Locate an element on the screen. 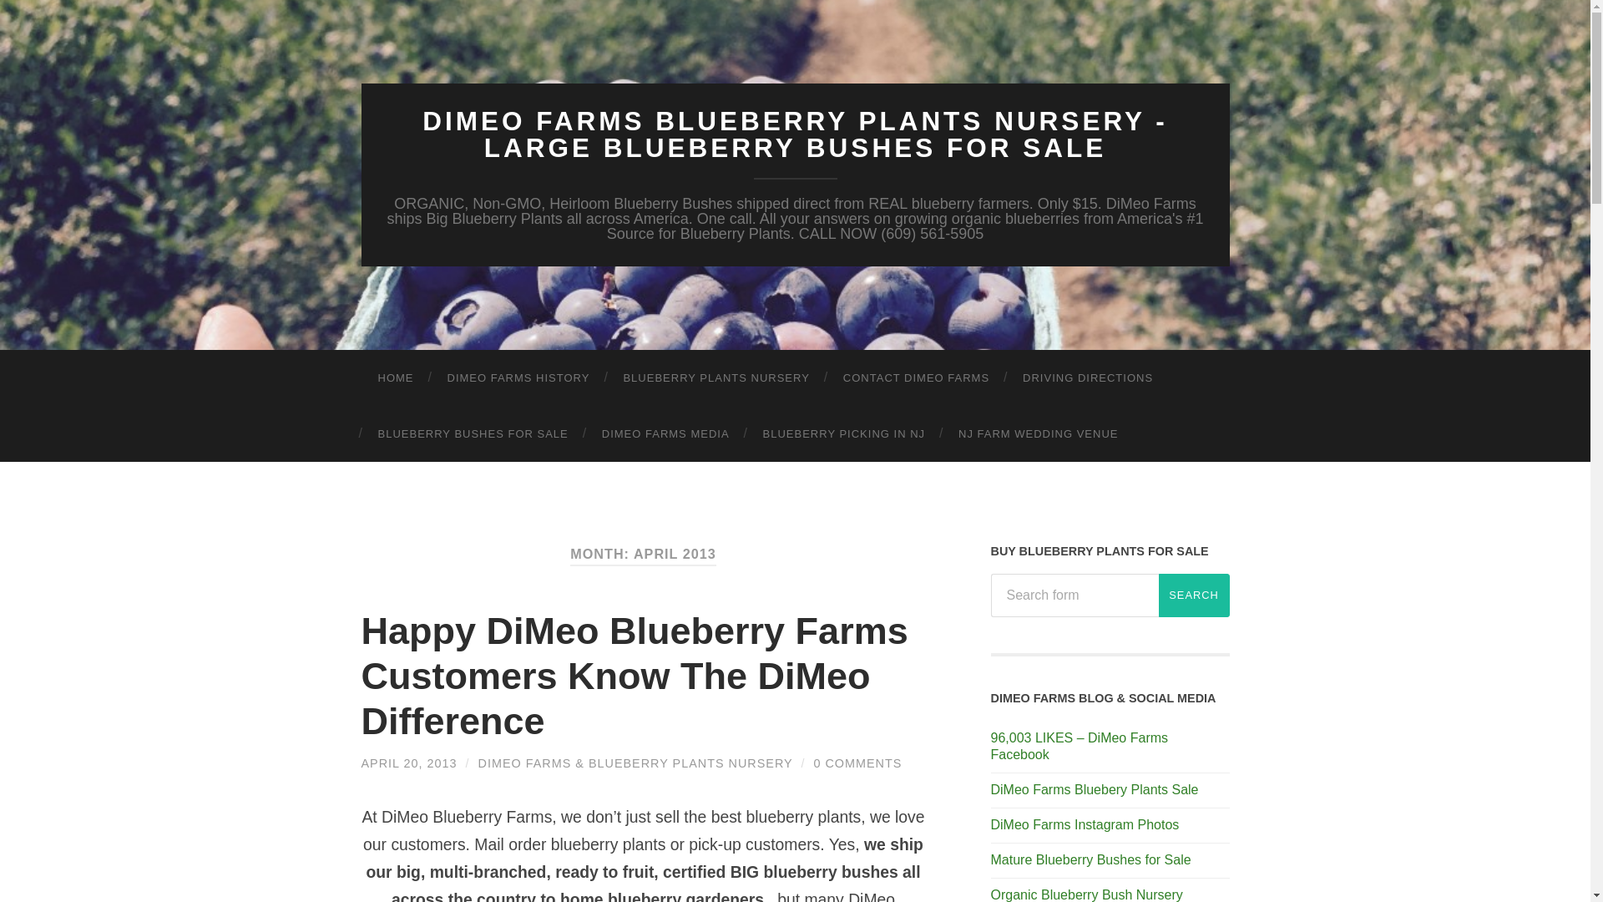  BLUEBERRY PLANTS NURSERY is located at coordinates (715, 378).